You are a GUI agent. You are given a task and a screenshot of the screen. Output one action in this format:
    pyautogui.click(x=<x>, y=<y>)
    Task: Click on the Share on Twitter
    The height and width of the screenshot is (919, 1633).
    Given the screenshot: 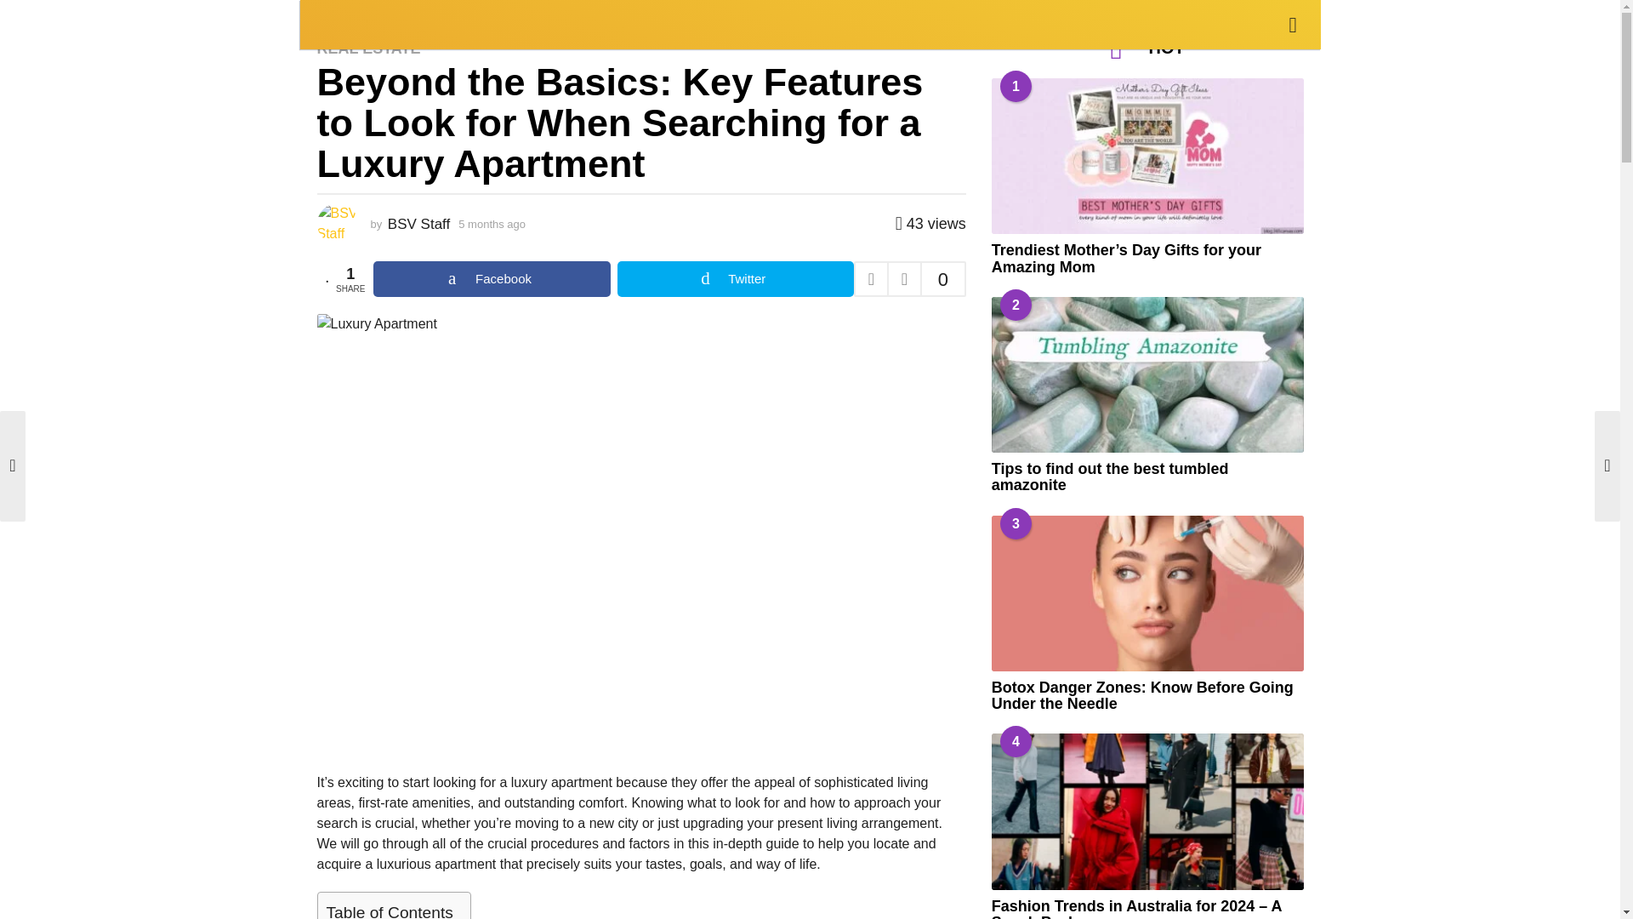 What is the action you would take?
    pyautogui.click(x=735, y=278)
    